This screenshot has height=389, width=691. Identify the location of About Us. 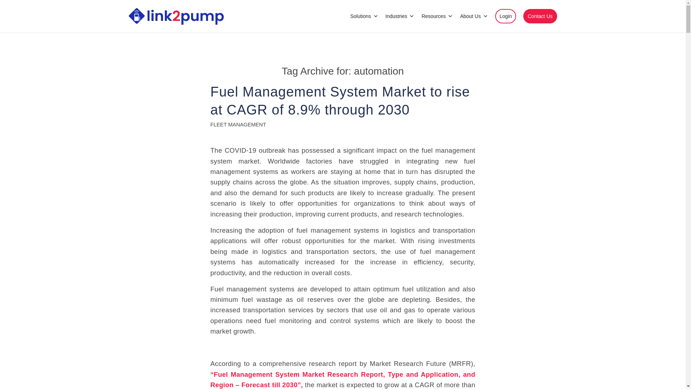
(474, 16).